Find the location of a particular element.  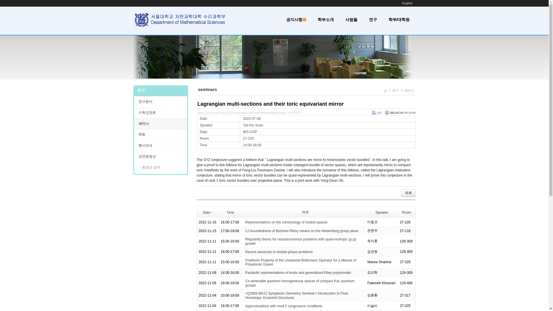

Speaker is located at coordinates (382, 212).